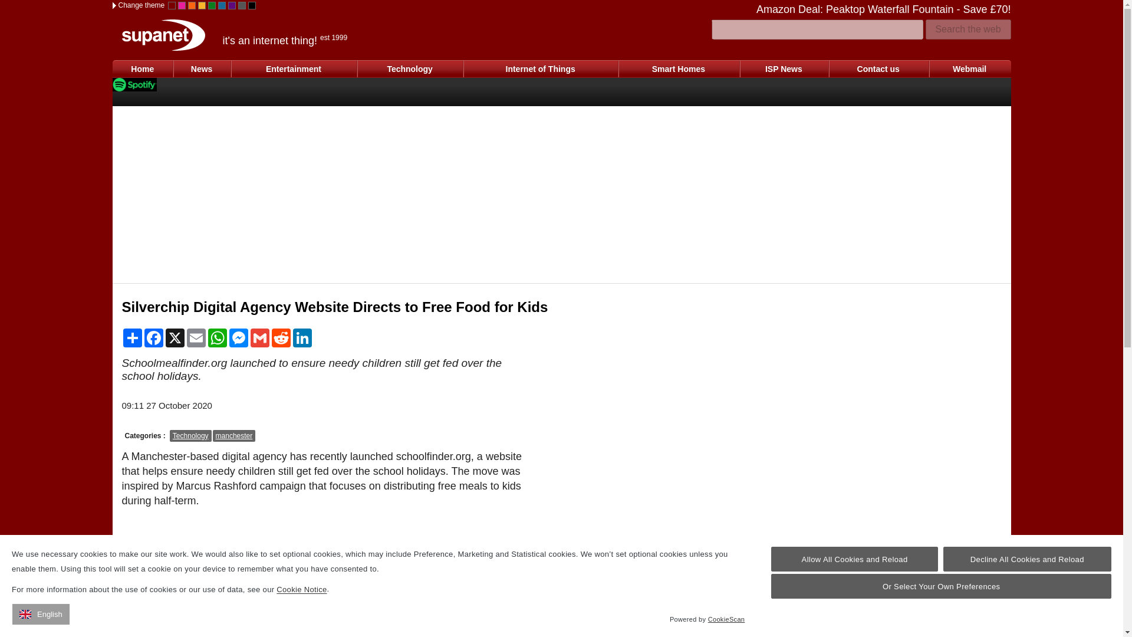 This screenshot has height=637, width=1132. Describe the element at coordinates (617, 499) in the screenshot. I see `Advertisement` at that location.